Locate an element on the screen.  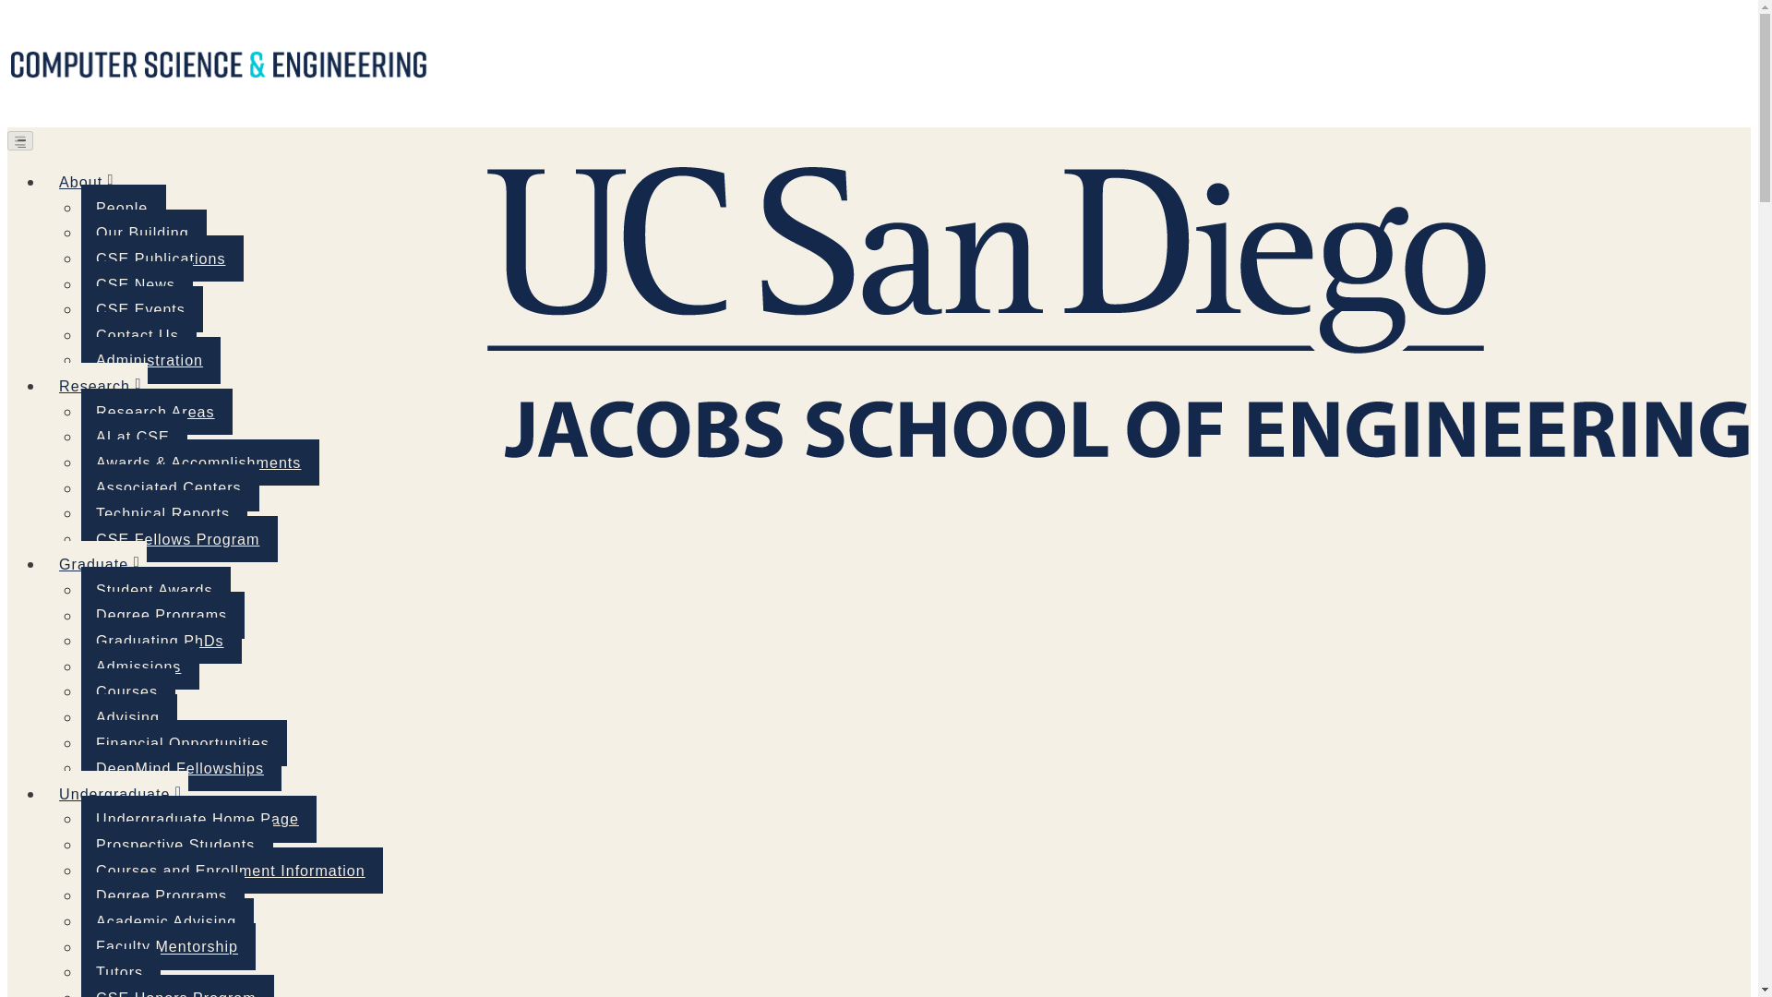
Our Building is located at coordinates (144, 232).